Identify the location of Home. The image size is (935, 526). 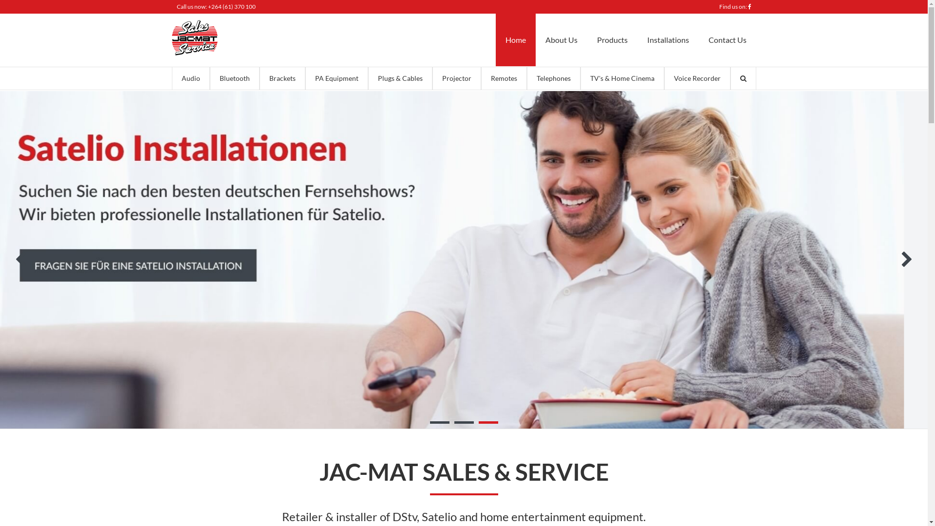
(515, 40).